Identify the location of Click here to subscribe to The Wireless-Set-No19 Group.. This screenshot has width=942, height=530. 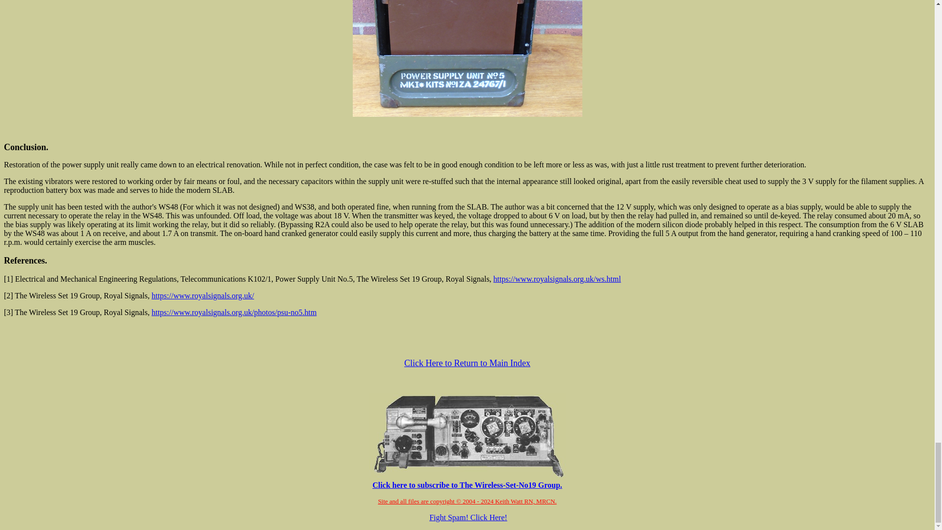
(467, 481).